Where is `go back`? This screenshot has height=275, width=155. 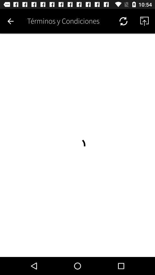 go back is located at coordinates (10, 21).